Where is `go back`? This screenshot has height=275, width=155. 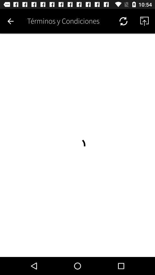 go back is located at coordinates (10, 21).